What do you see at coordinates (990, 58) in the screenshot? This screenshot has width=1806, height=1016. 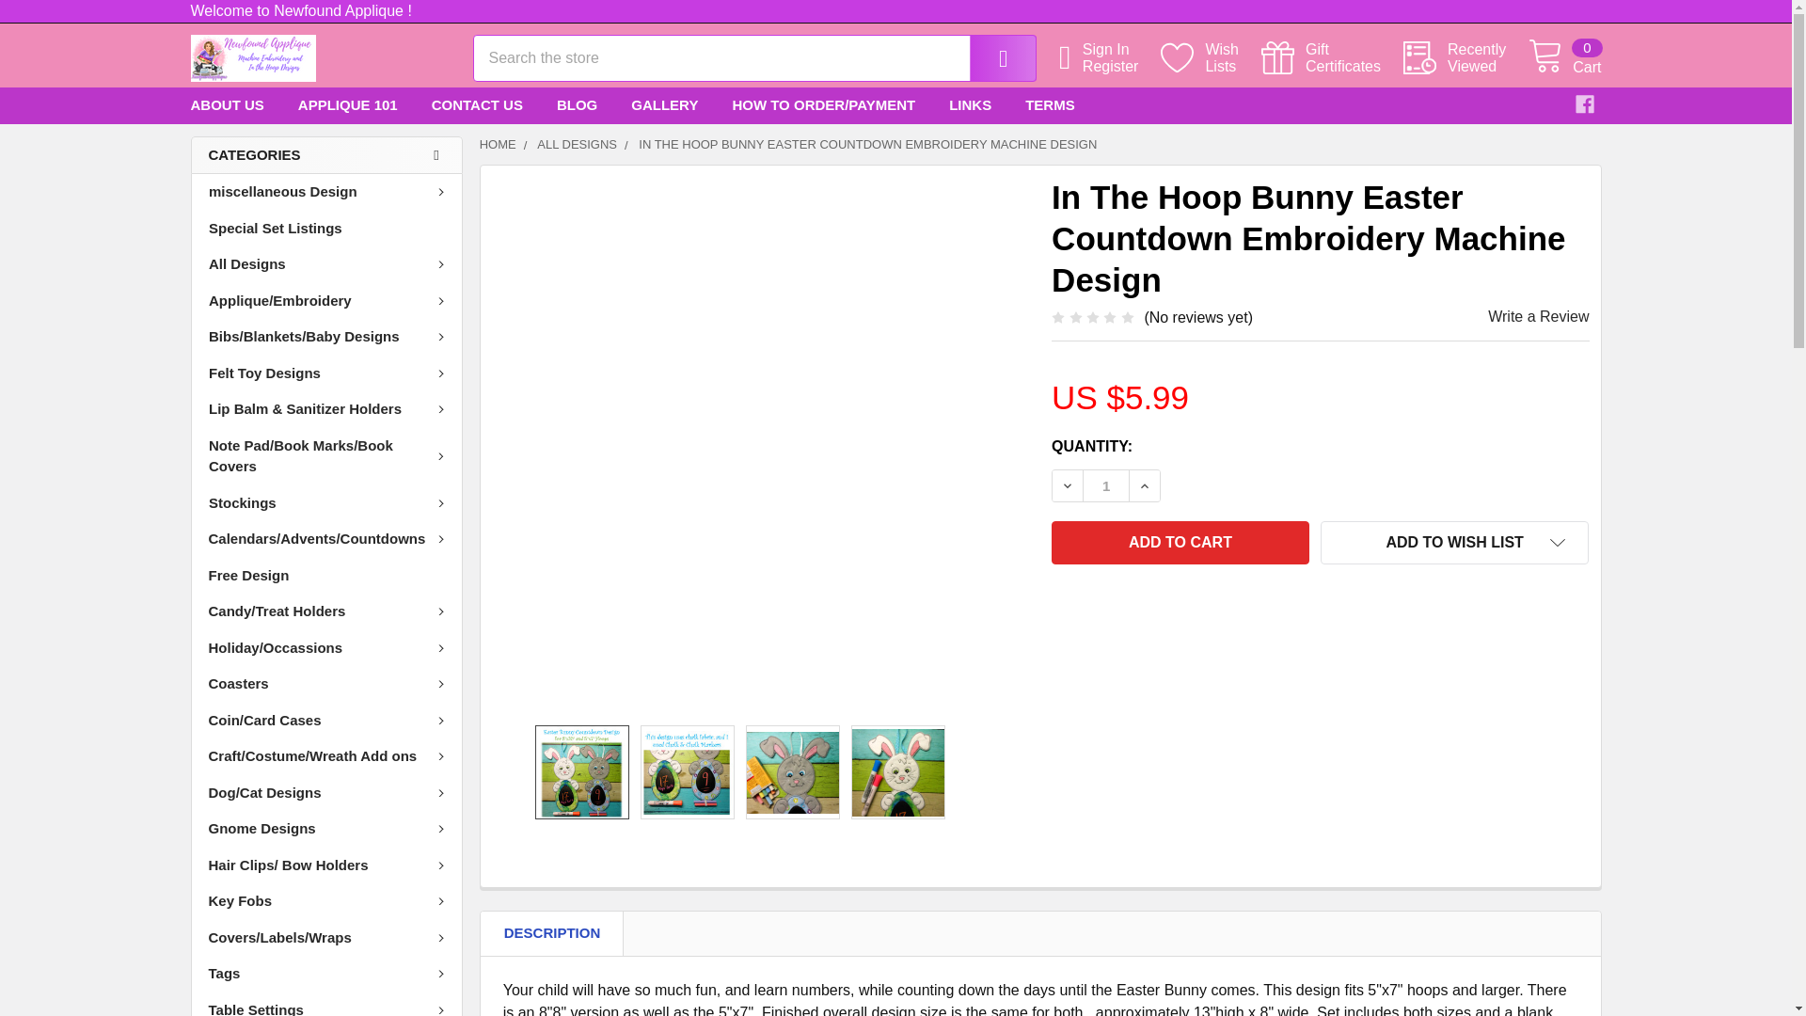 I see `In The Hoop Bunny Easter Countdown Embroidery Machine Design` at bounding box center [990, 58].